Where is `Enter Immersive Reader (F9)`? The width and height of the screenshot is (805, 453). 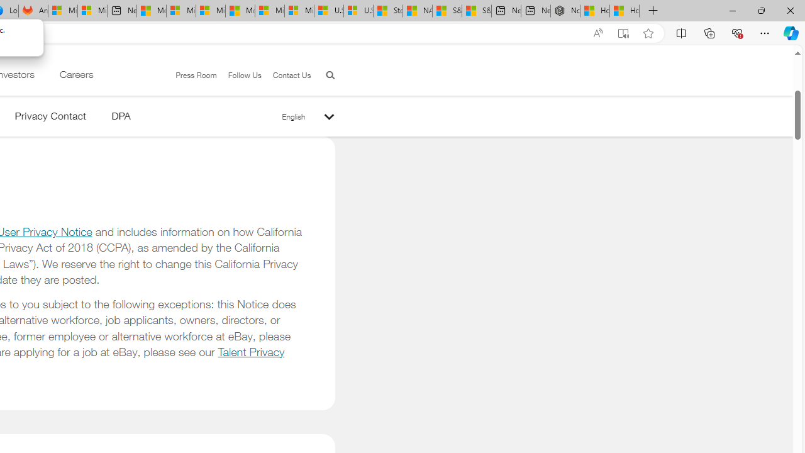 Enter Immersive Reader (F9) is located at coordinates (623, 33).